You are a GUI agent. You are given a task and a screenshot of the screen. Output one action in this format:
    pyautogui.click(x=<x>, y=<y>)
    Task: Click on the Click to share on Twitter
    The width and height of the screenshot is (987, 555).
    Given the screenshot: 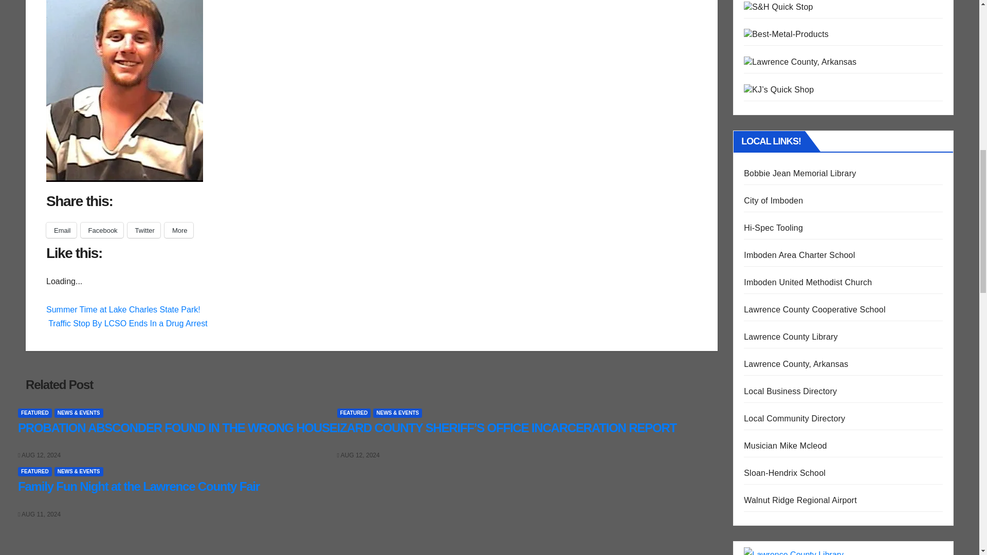 What is the action you would take?
    pyautogui.click(x=143, y=230)
    